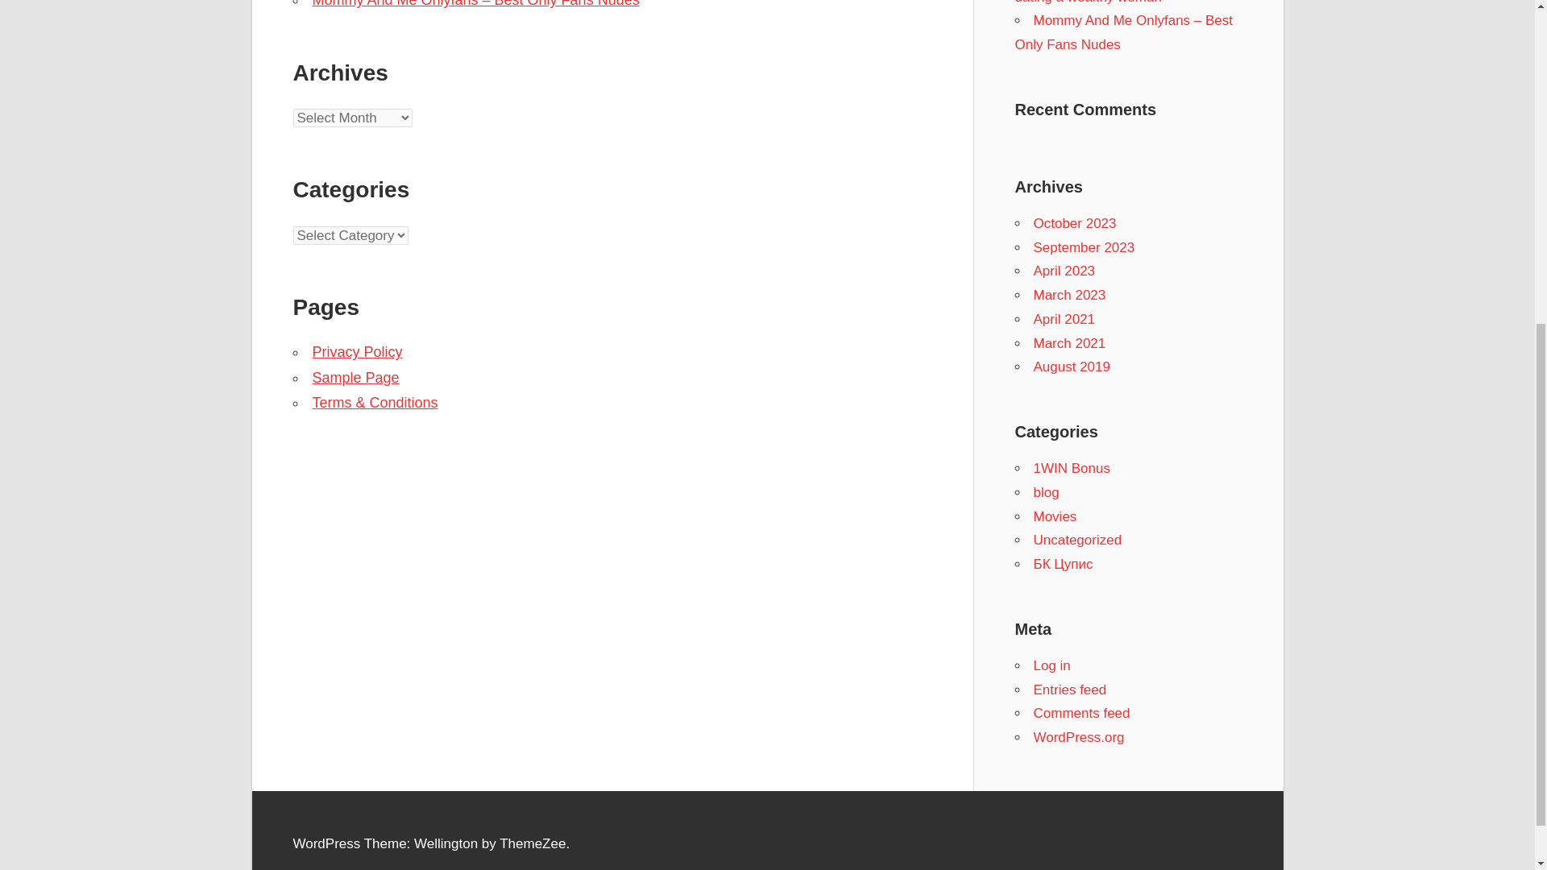 This screenshot has width=1547, height=870. What do you see at coordinates (1083, 248) in the screenshot?
I see `September 2023` at bounding box center [1083, 248].